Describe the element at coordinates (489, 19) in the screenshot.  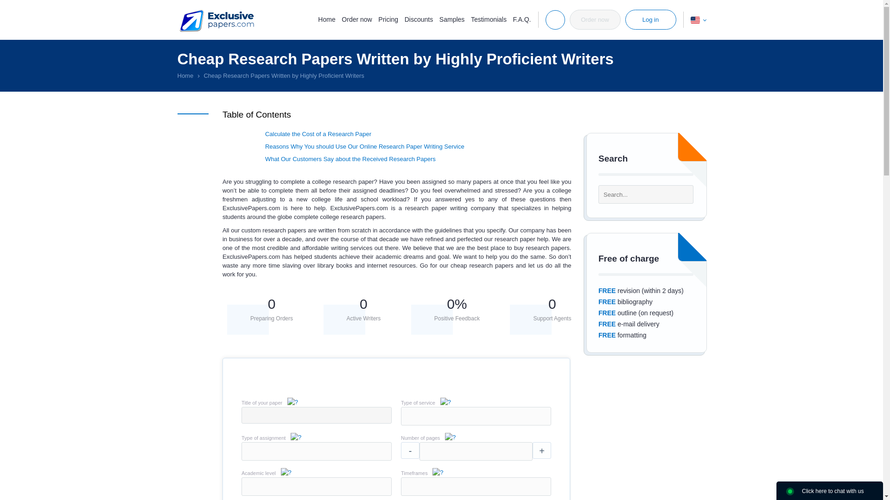
I see `Testimonials` at that location.